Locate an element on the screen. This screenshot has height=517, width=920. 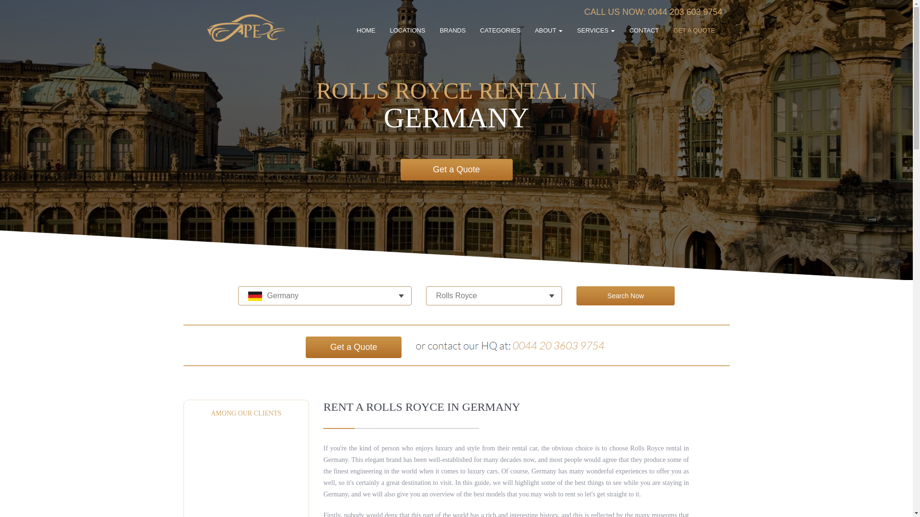
CATEGORIES is located at coordinates (500, 31).